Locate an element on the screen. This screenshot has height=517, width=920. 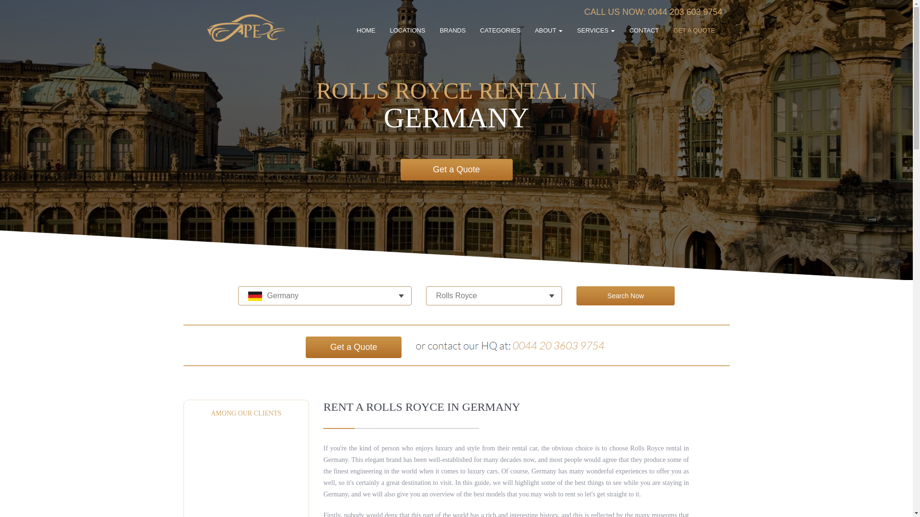
CATEGORIES is located at coordinates (500, 31).